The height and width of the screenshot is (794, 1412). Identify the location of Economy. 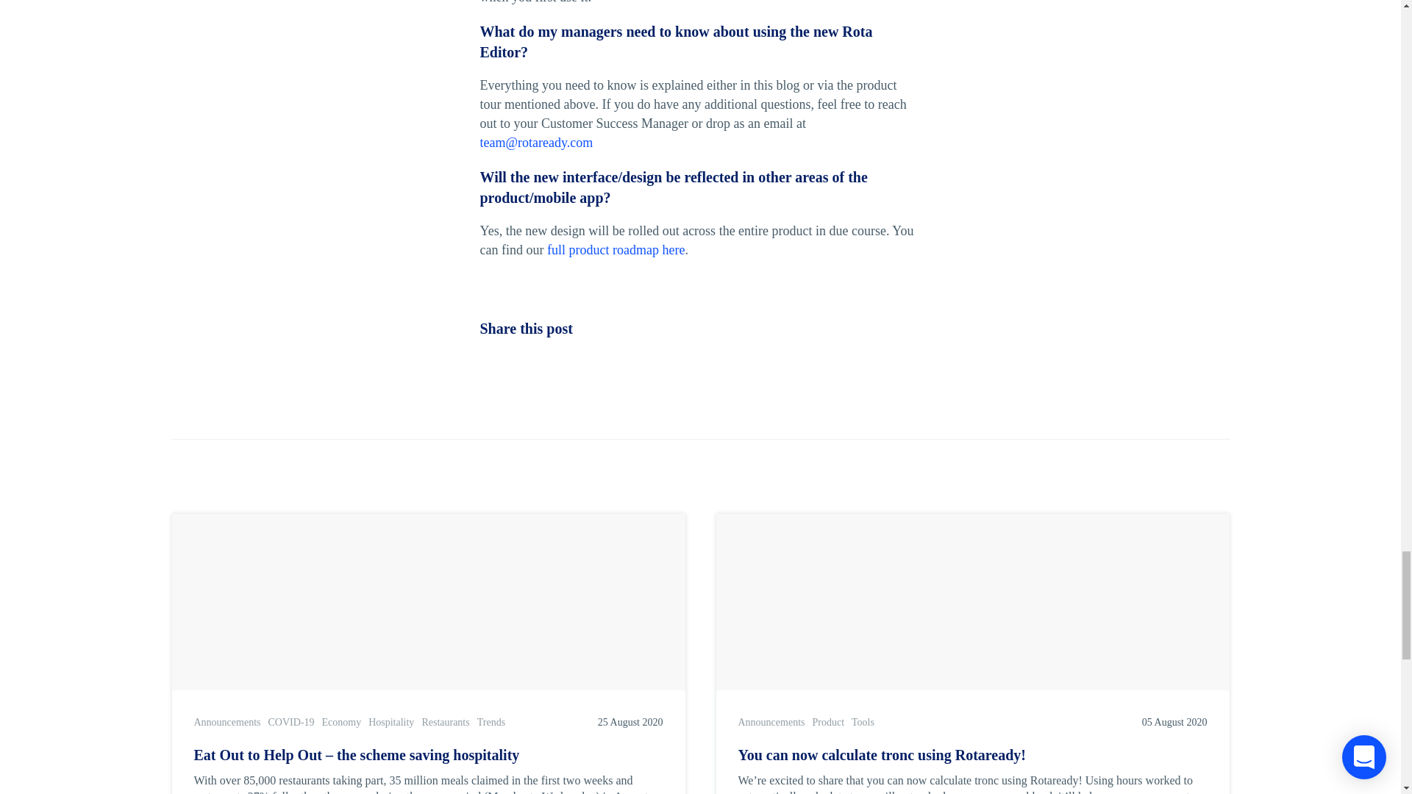
(341, 722).